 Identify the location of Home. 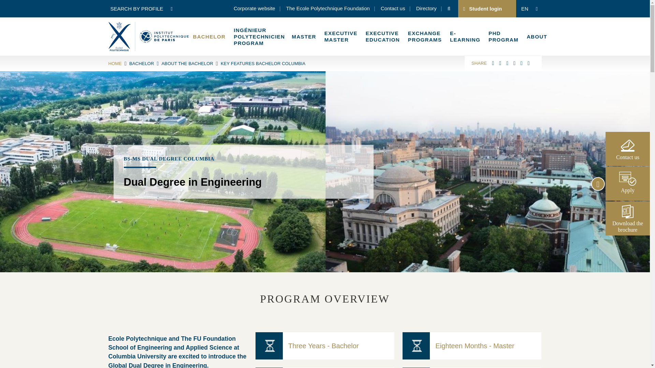
(148, 36).